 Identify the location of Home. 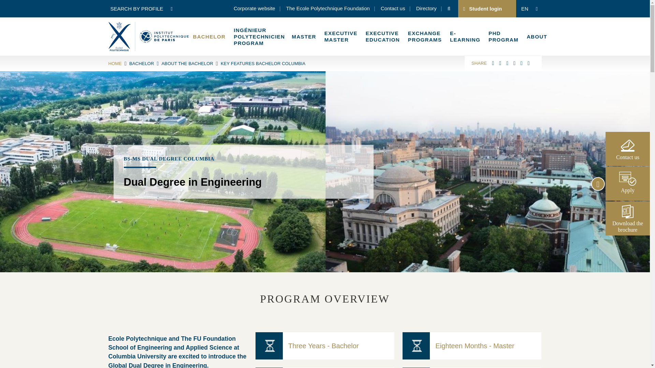
(148, 36).